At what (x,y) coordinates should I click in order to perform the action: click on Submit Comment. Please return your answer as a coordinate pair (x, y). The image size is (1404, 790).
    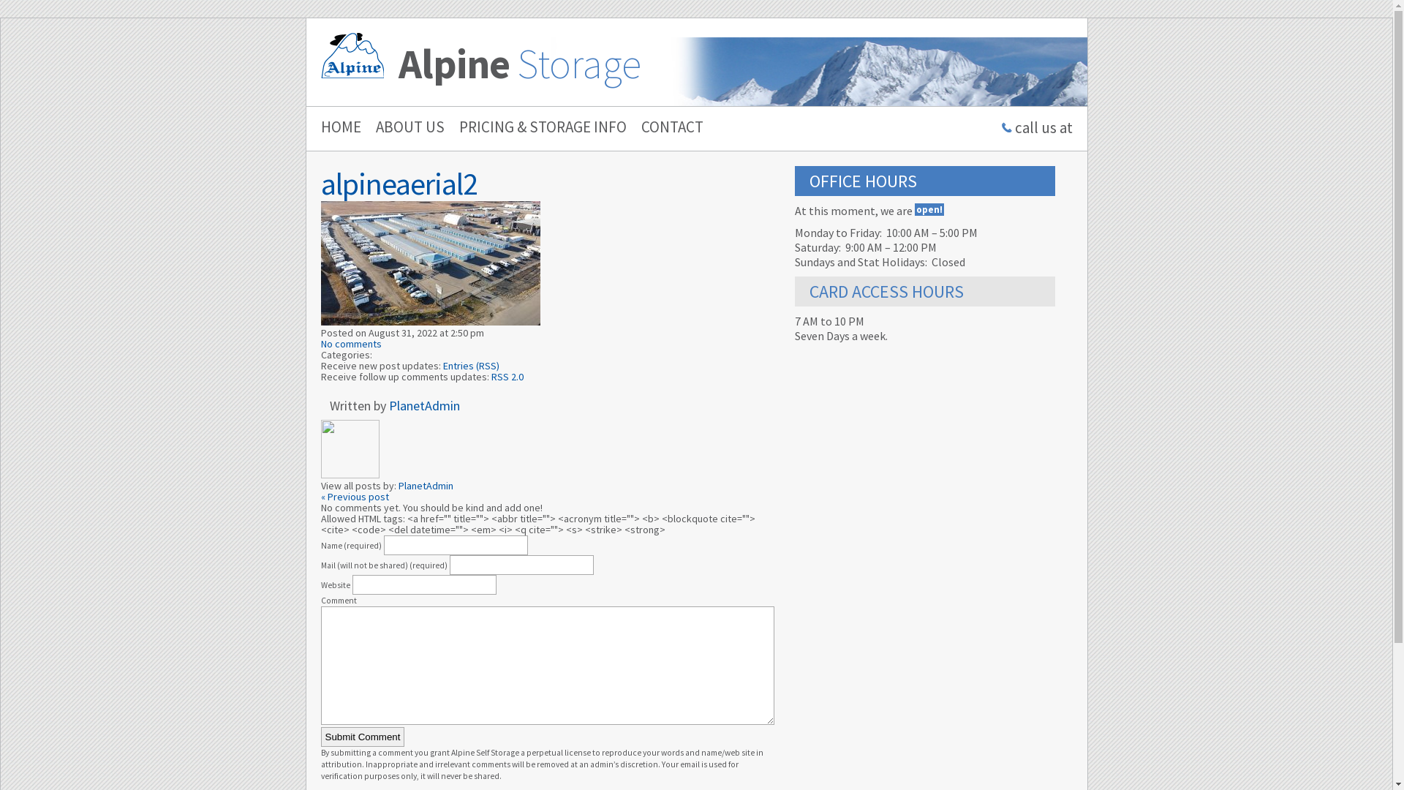
    Looking at the image, I should click on (363, 737).